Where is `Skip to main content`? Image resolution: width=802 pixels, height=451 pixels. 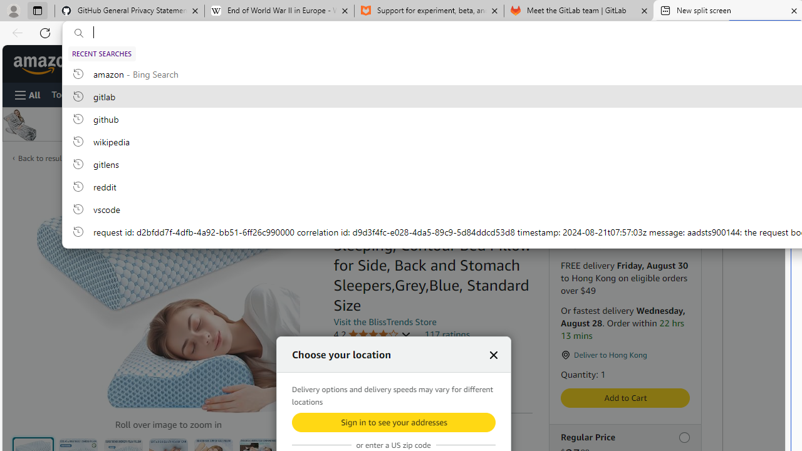 Skip to main content is located at coordinates (54, 63).